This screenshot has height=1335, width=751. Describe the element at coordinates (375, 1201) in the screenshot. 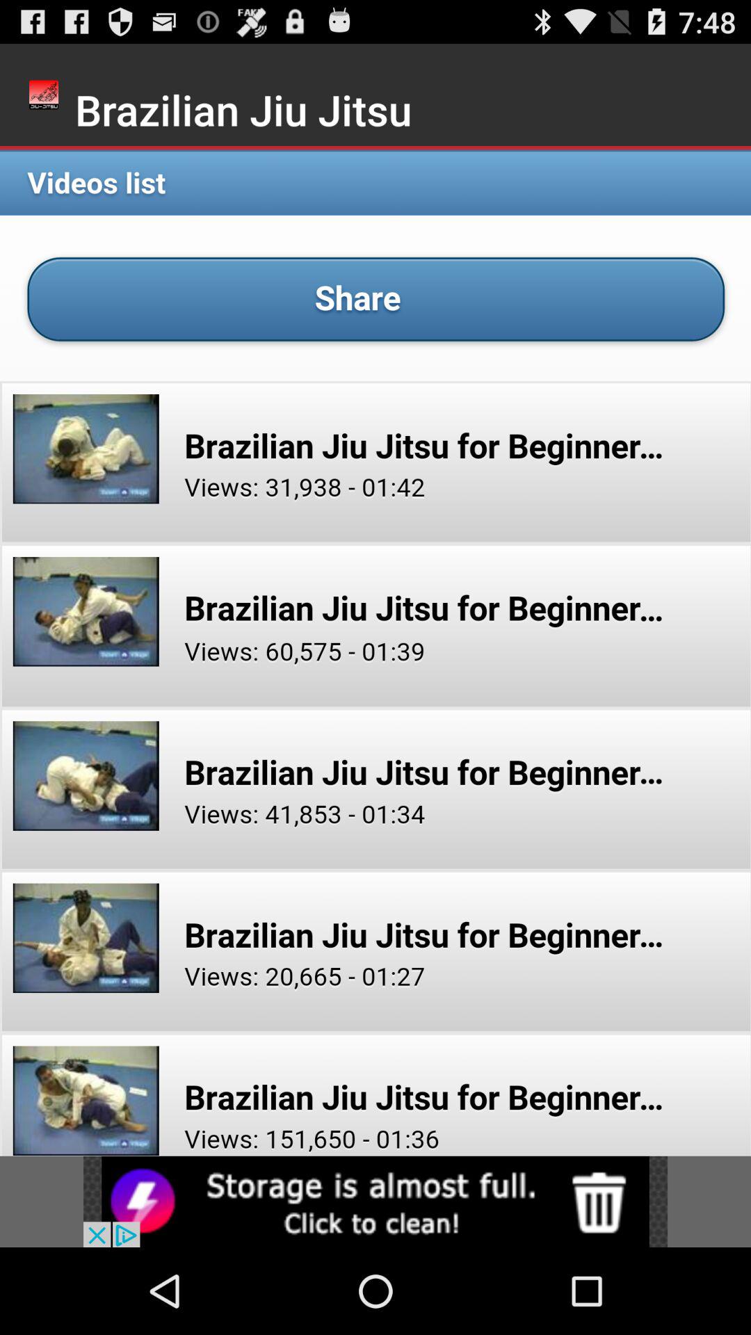

I see `advertisements` at that location.